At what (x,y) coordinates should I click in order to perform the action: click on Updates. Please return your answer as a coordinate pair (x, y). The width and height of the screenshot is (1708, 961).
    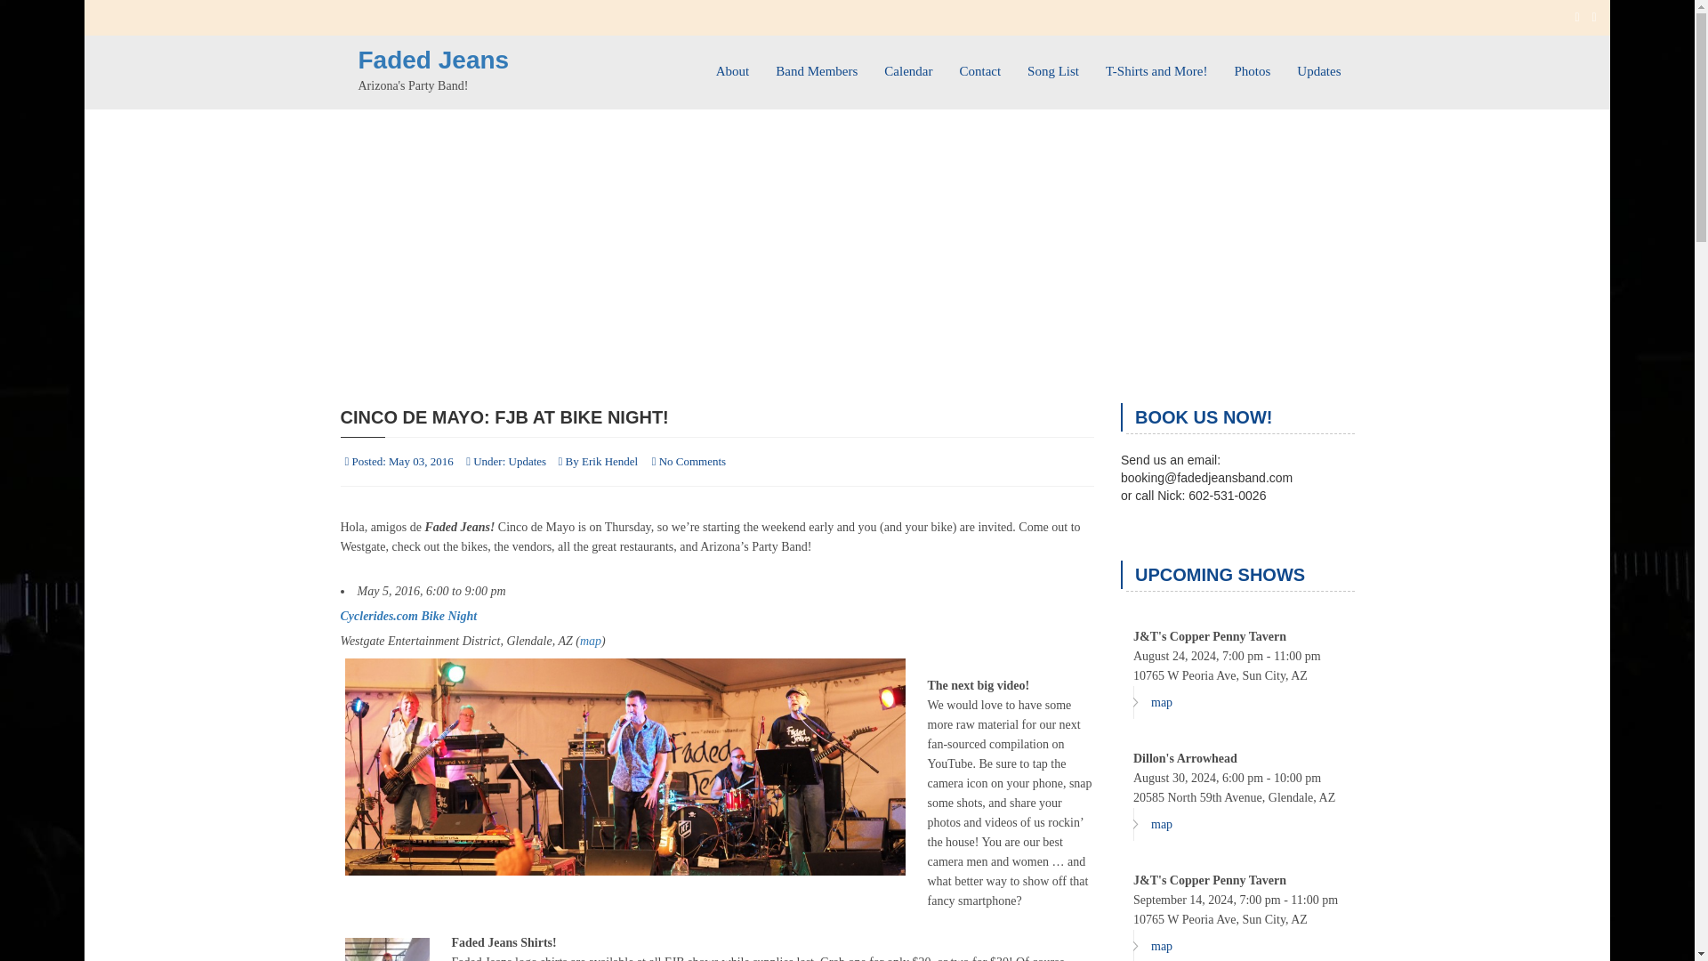
    Looking at the image, I should click on (1318, 64).